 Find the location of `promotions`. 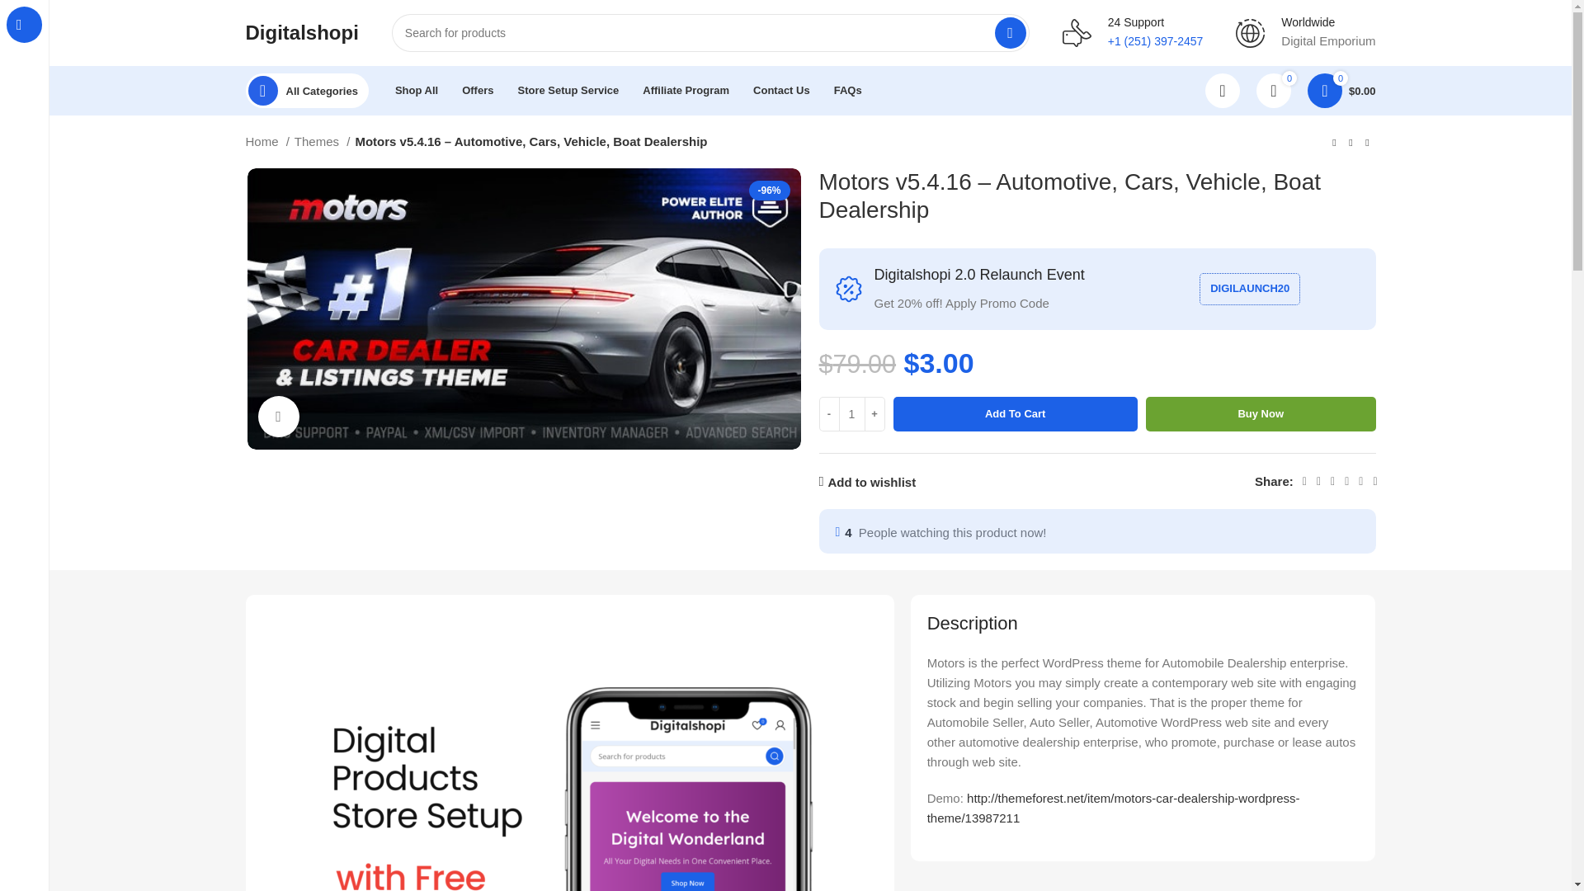

promotions is located at coordinates (848, 289).